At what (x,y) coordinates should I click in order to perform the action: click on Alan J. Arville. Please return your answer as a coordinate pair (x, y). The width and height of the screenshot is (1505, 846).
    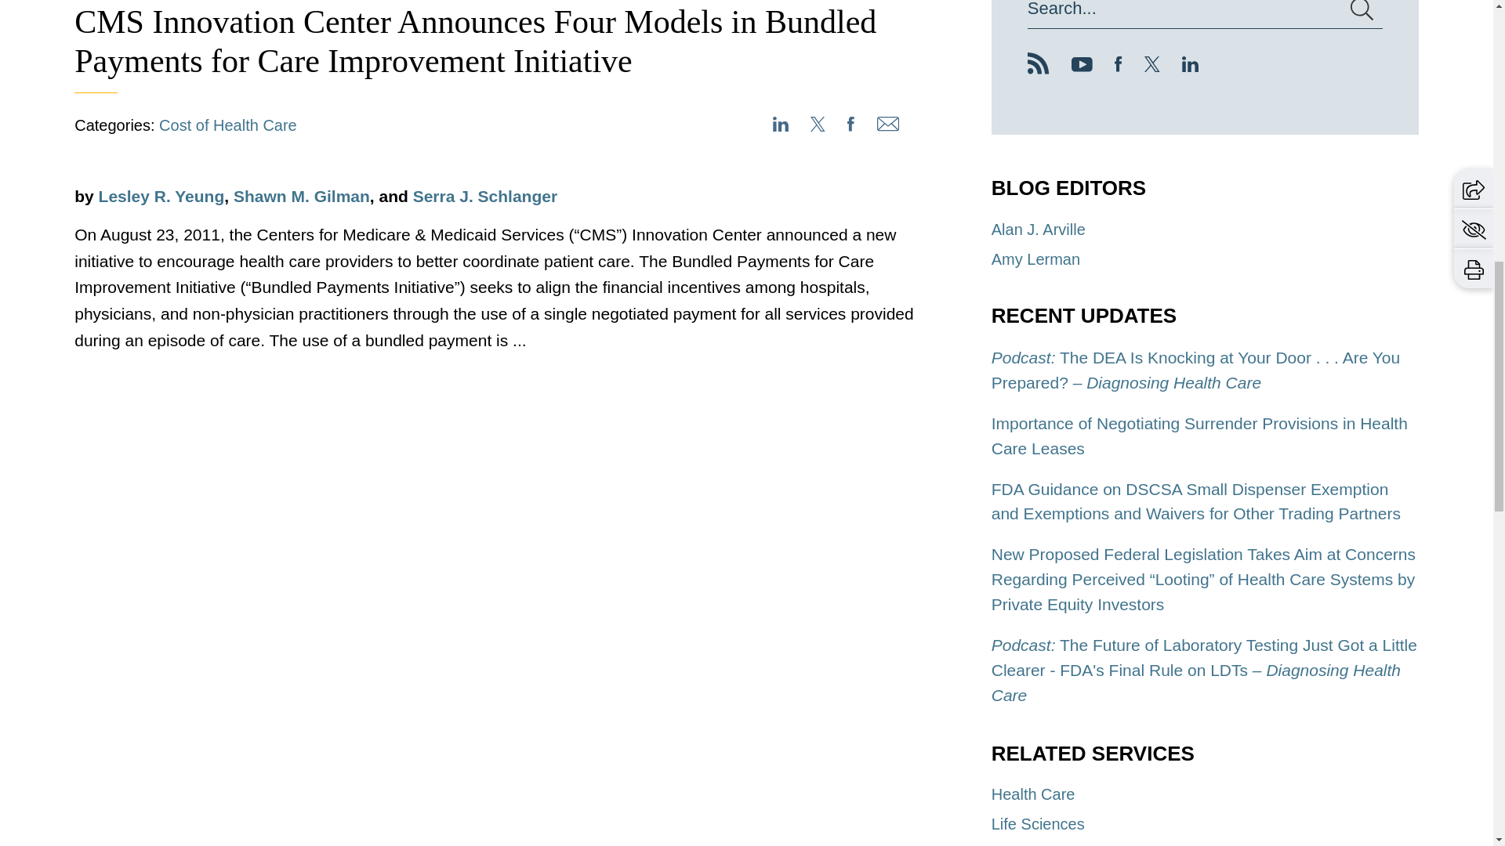
    Looking at the image, I should click on (1038, 229).